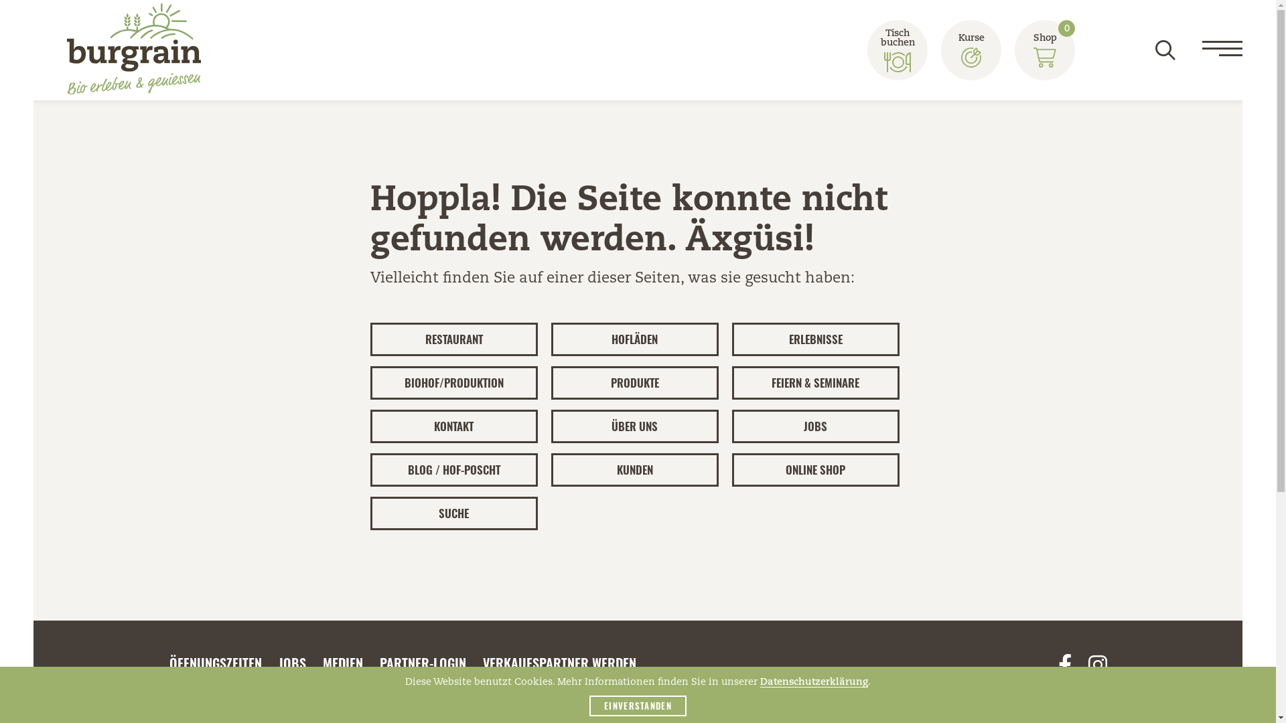 The width and height of the screenshot is (1286, 723). What do you see at coordinates (815, 383) in the screenshot?
I see `FEIERN & SEMINARE` at bounding box center [815, 383].